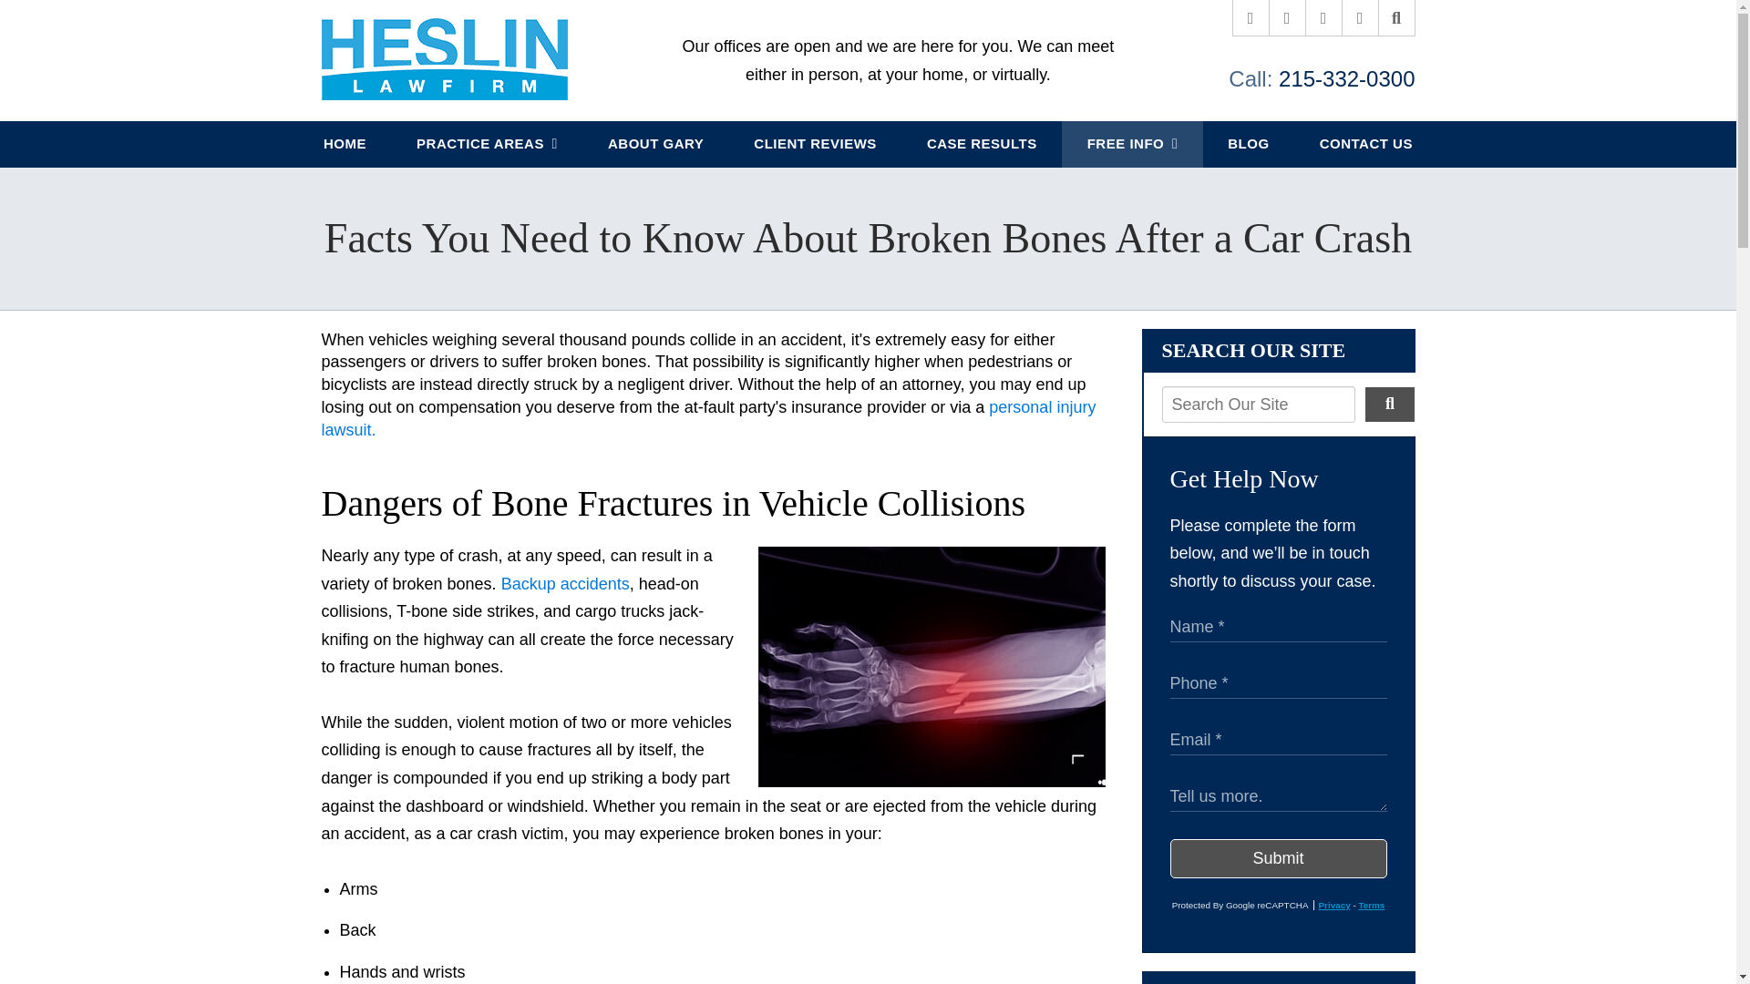 The width and height of the screenshot is (1750, 984). What do you see at coordinates (1287, 18) in the screenshot?
I see `Twitter` at bounding box center [1287, 18].